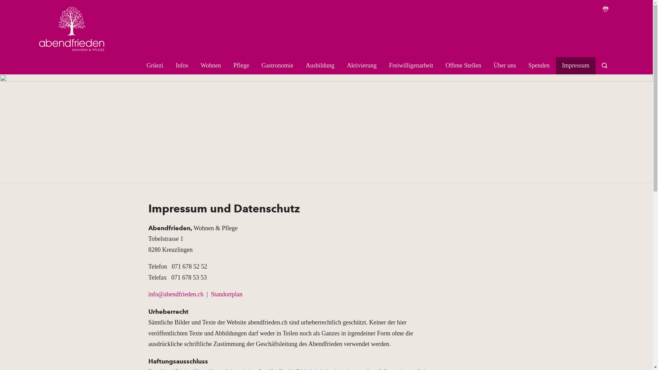  What do you see at coordinates (320, 66) in the screenshot?
I see `Ausbildung` at bounding box center [320, 66].